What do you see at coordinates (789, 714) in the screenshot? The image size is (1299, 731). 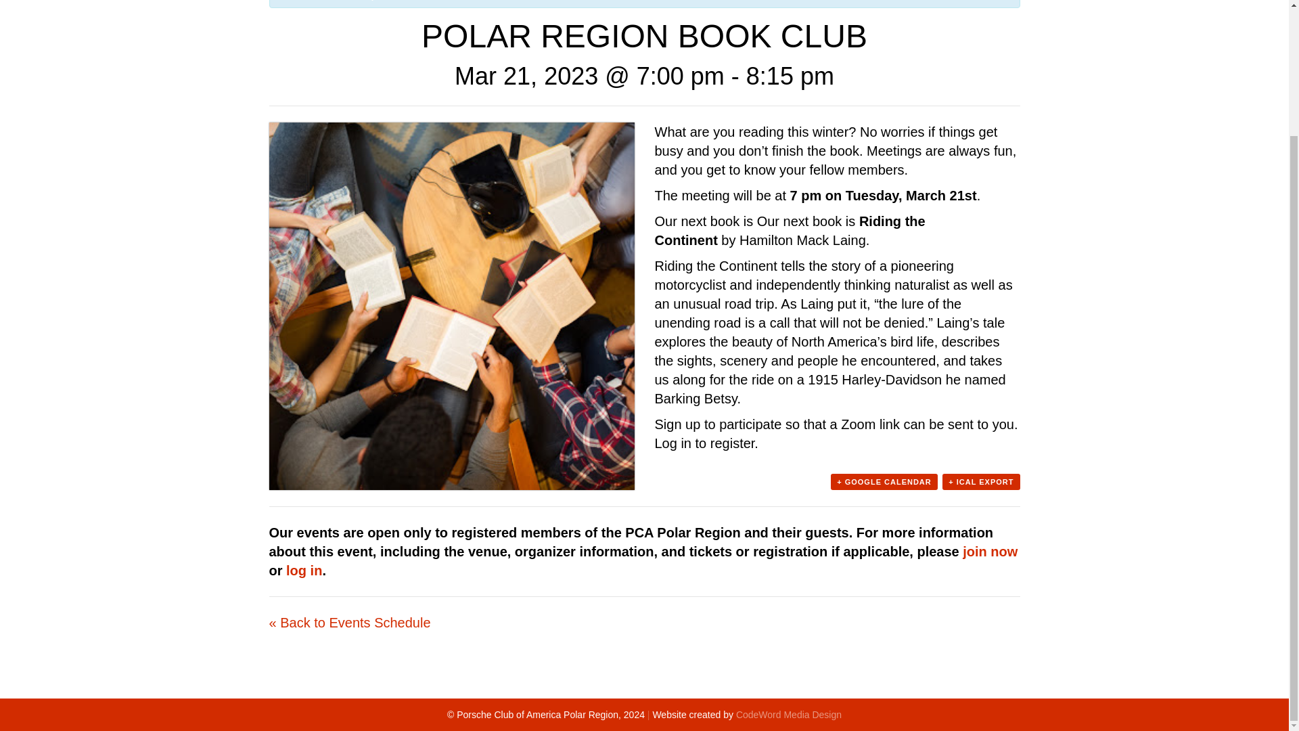 I see `CodeWord Media Design` at bounding box center [789, 714].